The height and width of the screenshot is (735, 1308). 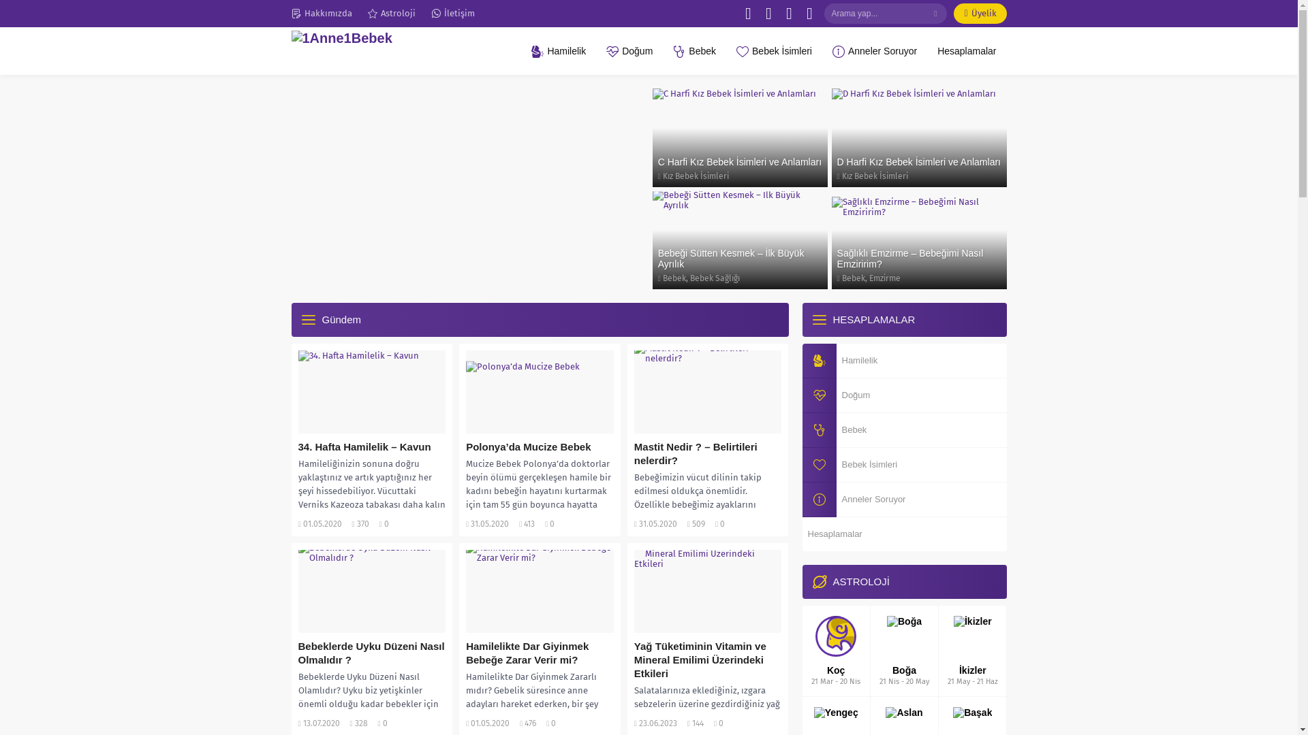 I want to click on 0, so click(x=386, y=723).